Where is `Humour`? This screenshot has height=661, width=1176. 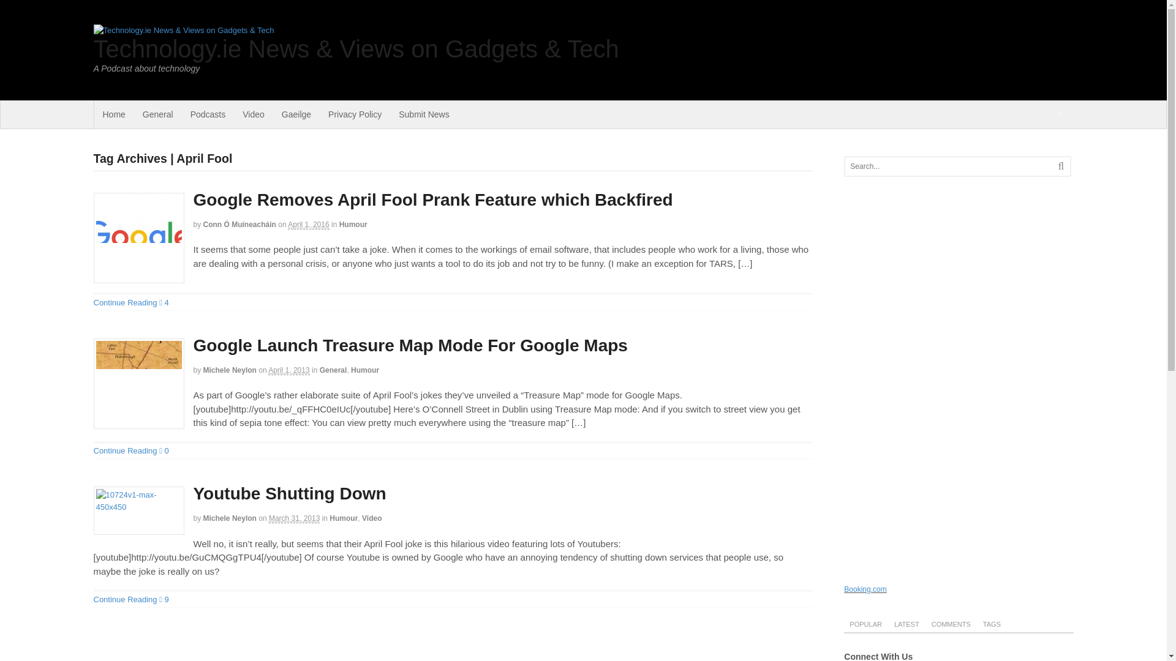
Humour is located at coordinates (343, 518).